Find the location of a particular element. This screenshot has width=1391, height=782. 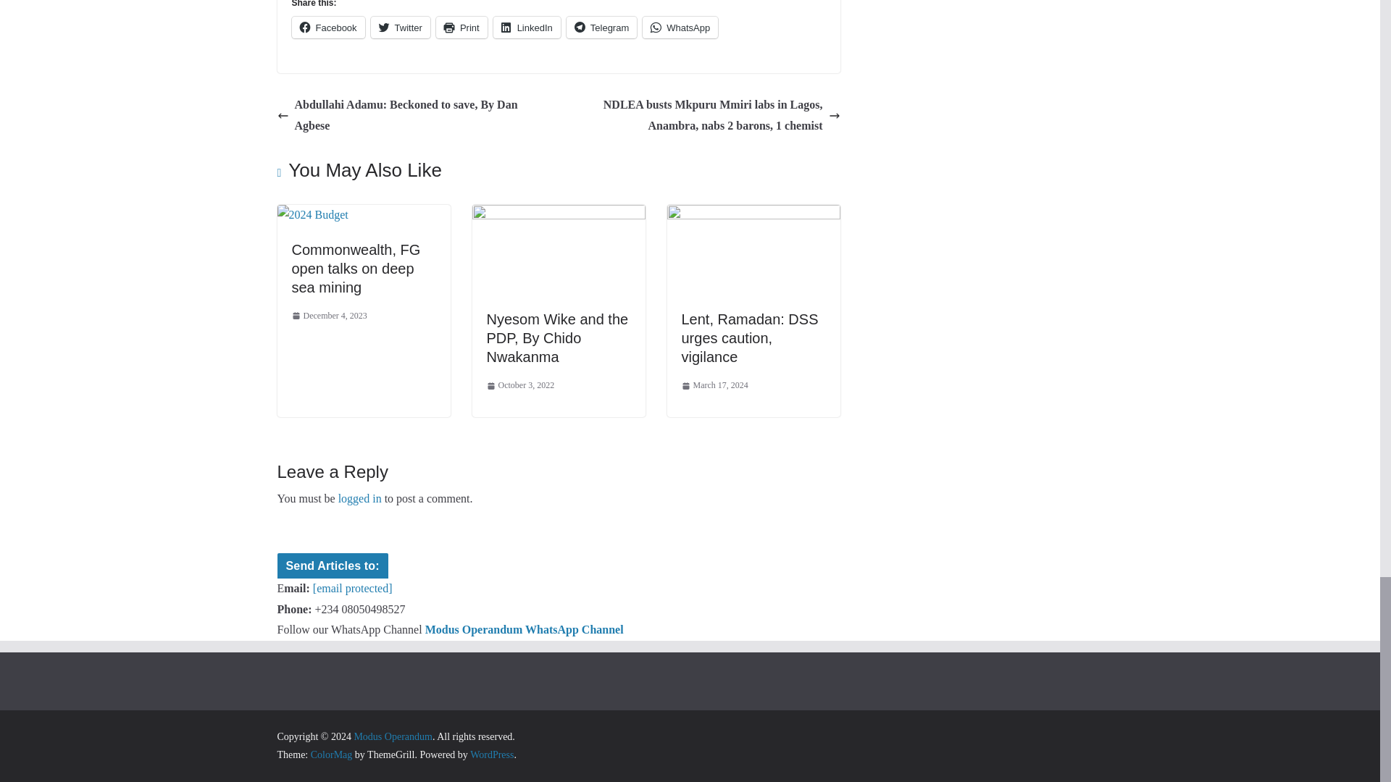

Abdullahi Adamu: Beckoned to save, By Dan Agbese is located at coordinates (414, 116).